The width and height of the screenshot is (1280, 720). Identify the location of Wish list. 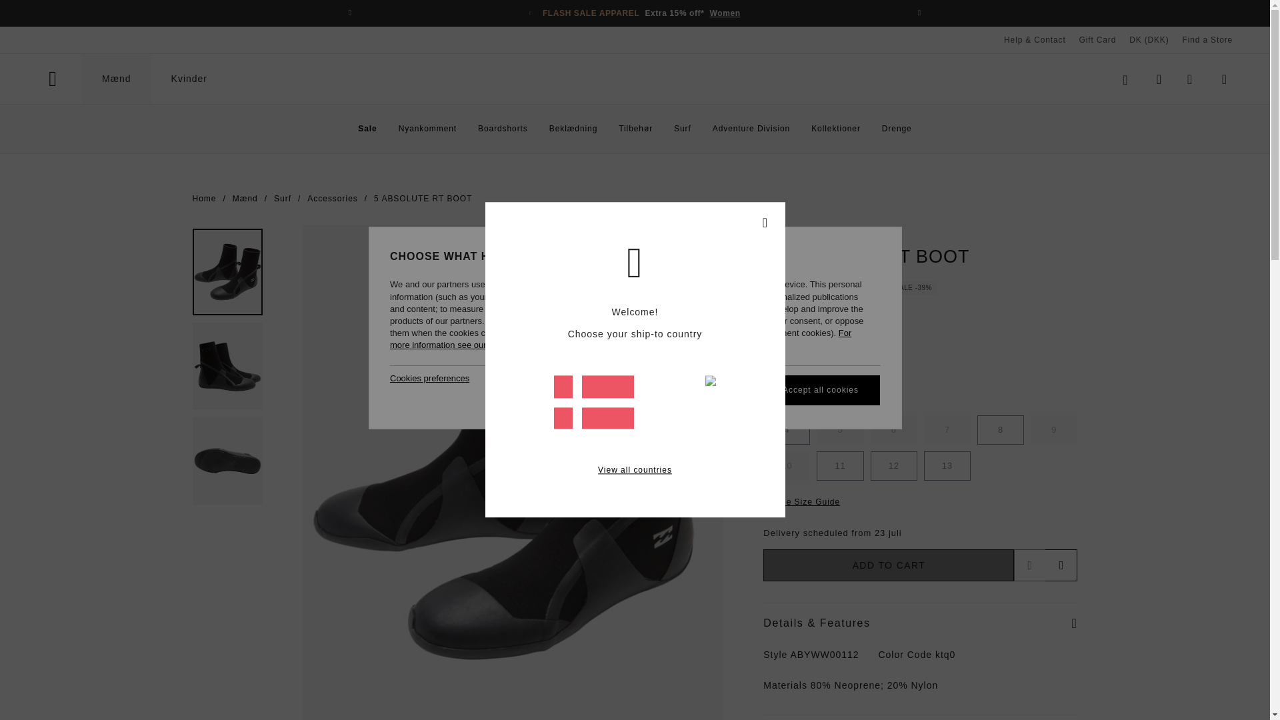
(1189, 79).